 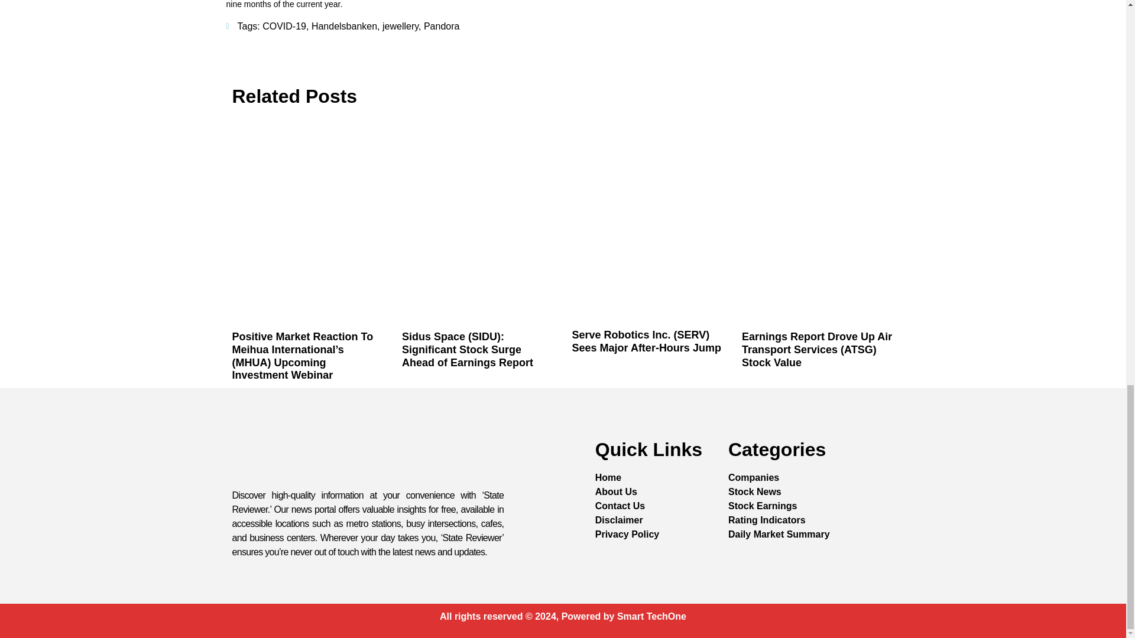 What do you see at coordinates (344, 26) in the screenshot?
I see `Handelsbanken` at bounding box center [344, 26].